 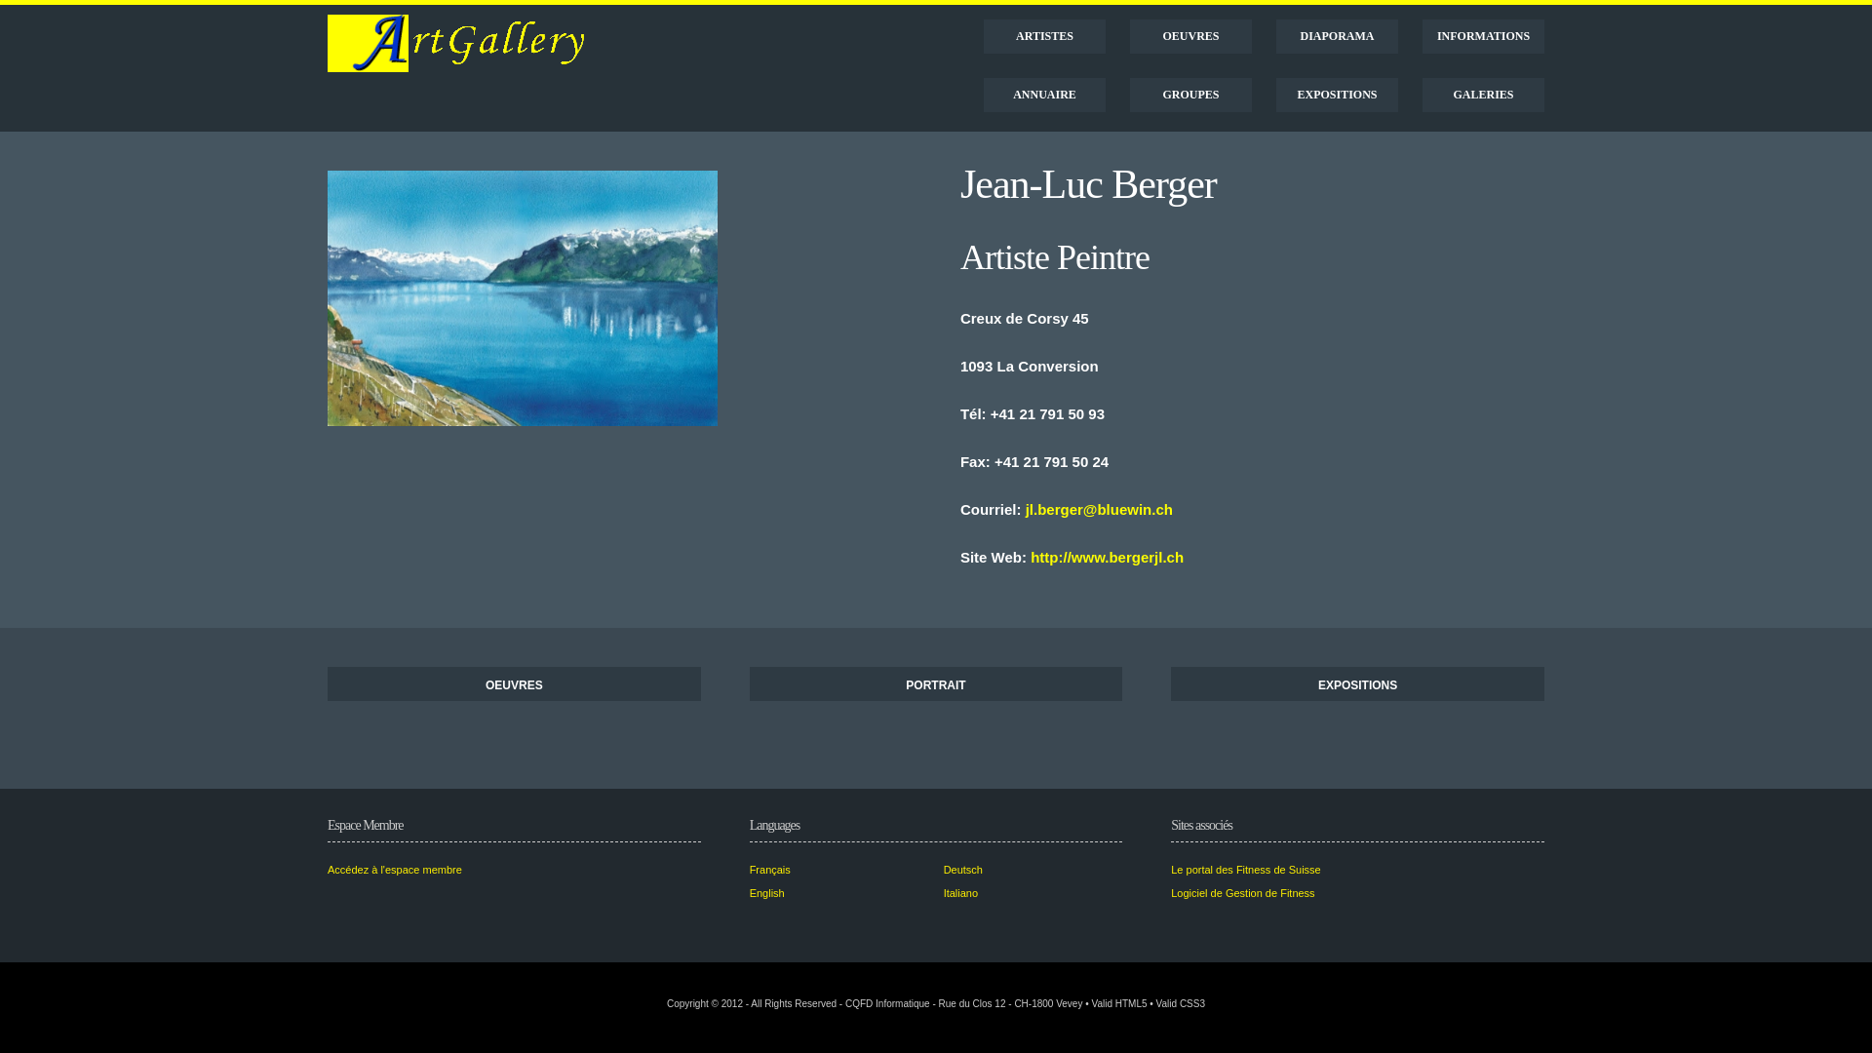 I want to click on ARTISTES, so click(x=1045, y=37).